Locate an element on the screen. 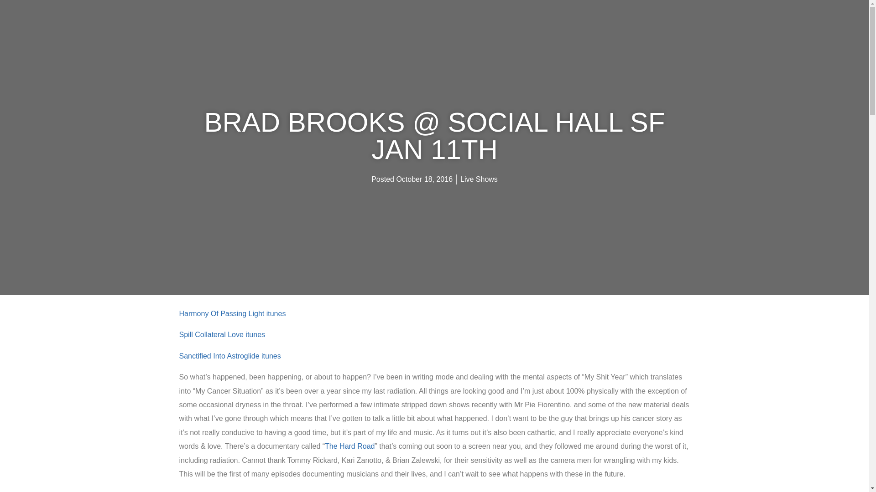 Image resolution: width=876 pixels, height=492 pixels. Spill Collateral Love itunes is located at coordinates (222, 334).